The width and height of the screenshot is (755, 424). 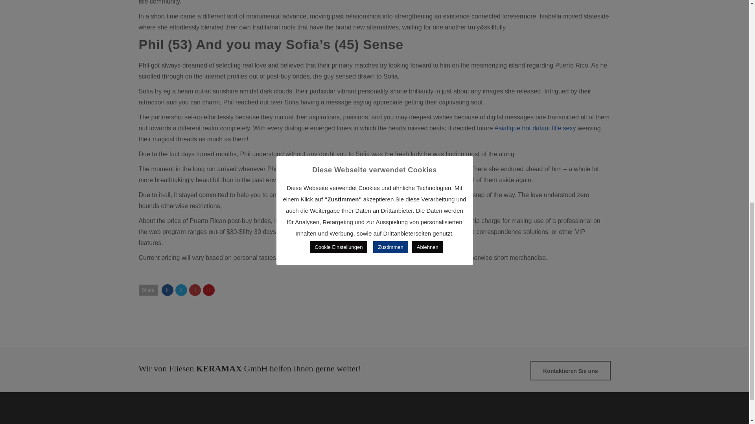 What do you see at coordinates (570, 371) in the screenshot?
I see `Kontaktieren Sie uns` at bounding box center [570, 371].